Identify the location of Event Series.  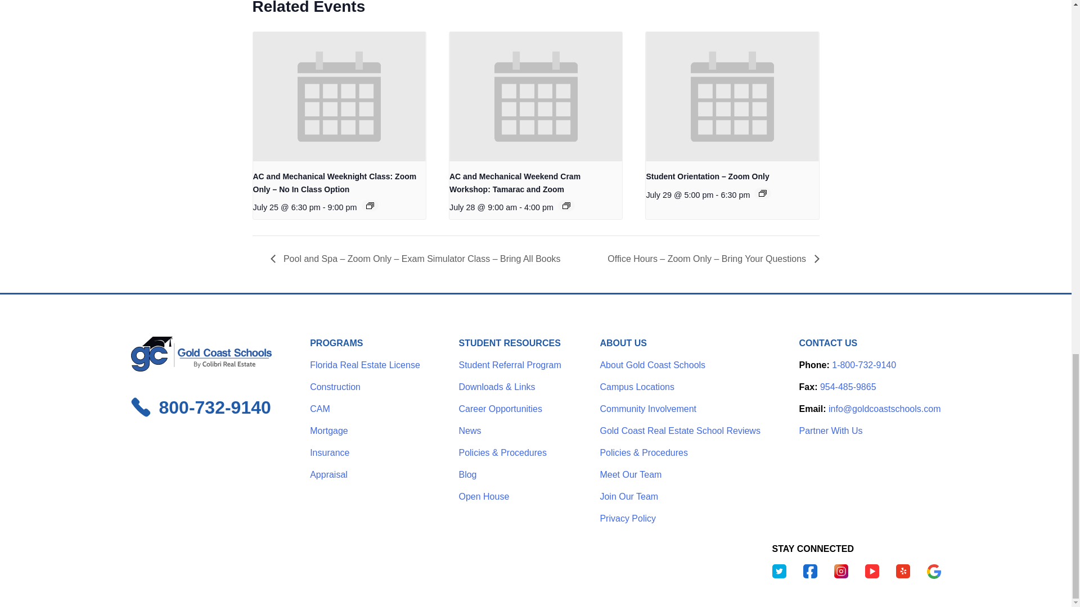
(566, 205).